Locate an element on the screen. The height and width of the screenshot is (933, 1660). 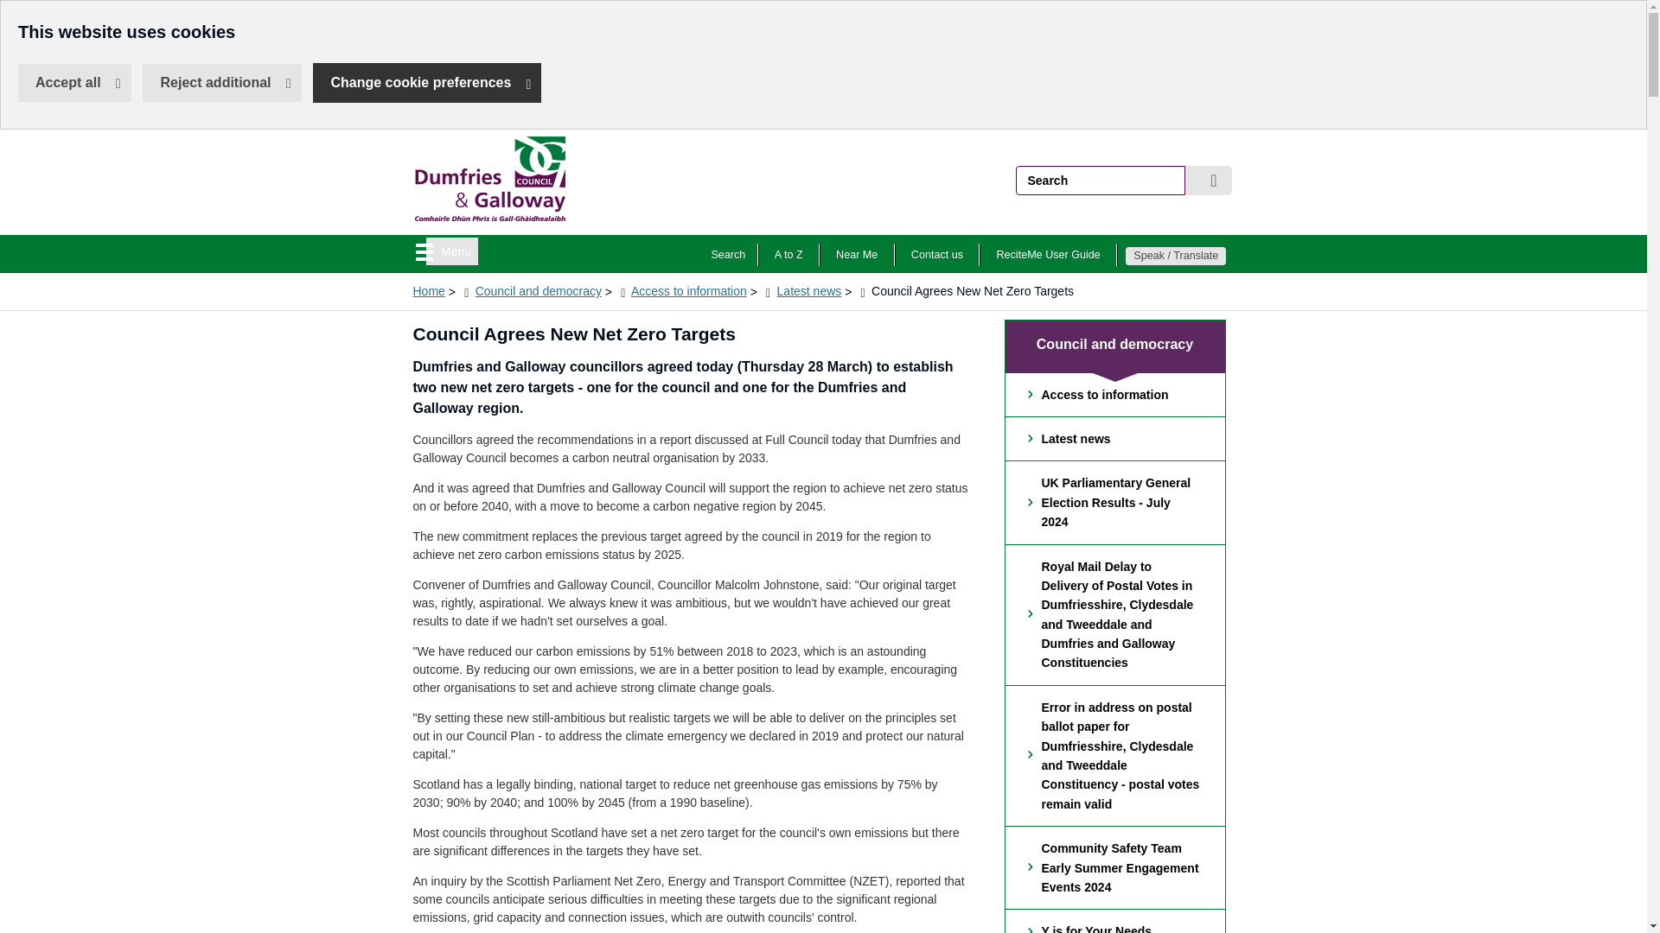
Reject additional is located at coordinates (1208, 180).